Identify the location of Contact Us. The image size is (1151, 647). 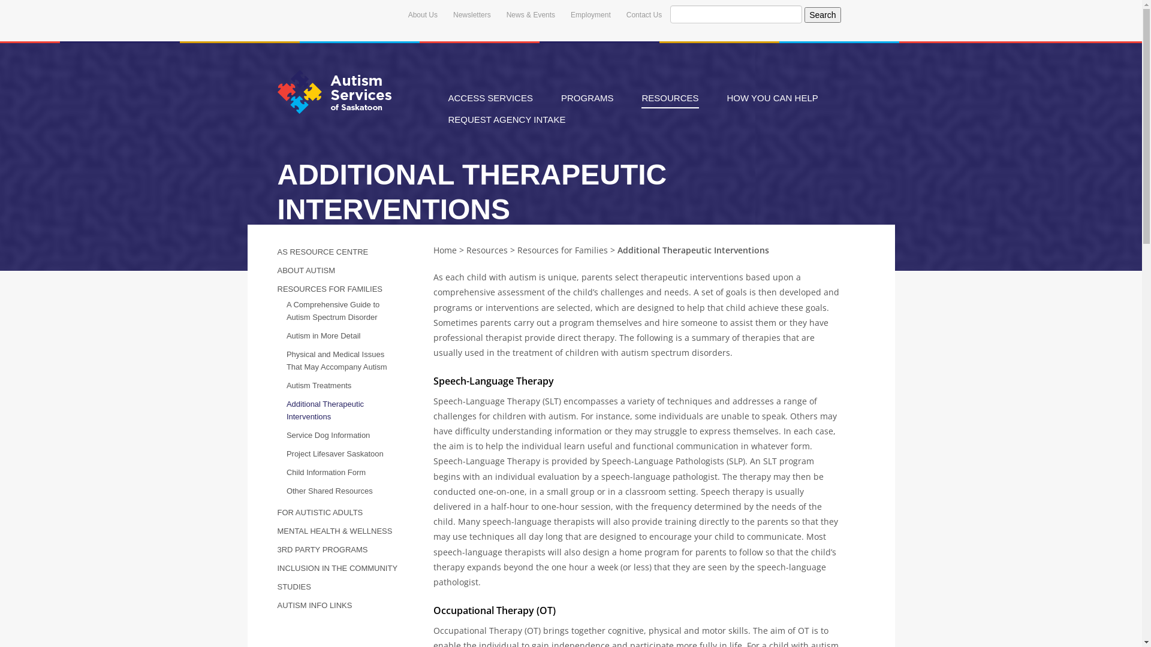
(644, 15).